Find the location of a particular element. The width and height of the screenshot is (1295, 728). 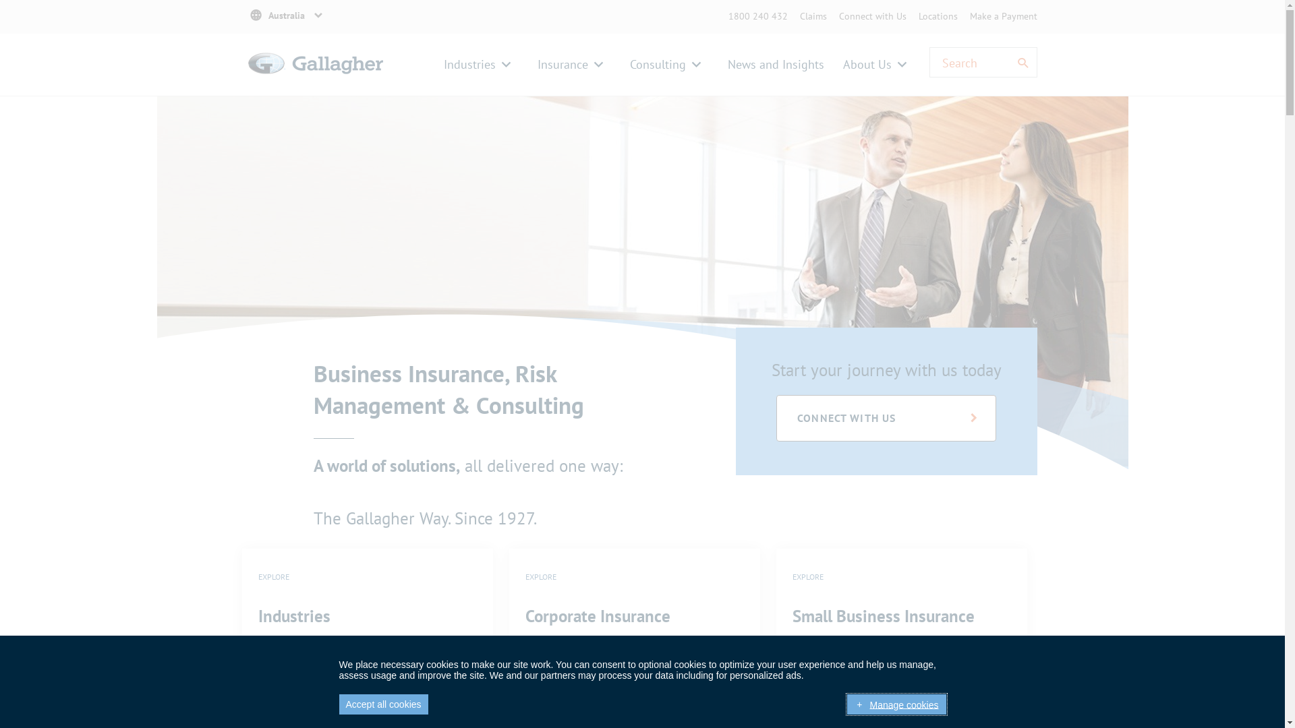

CONNECT WITH US is located at coordinates (886, 418).